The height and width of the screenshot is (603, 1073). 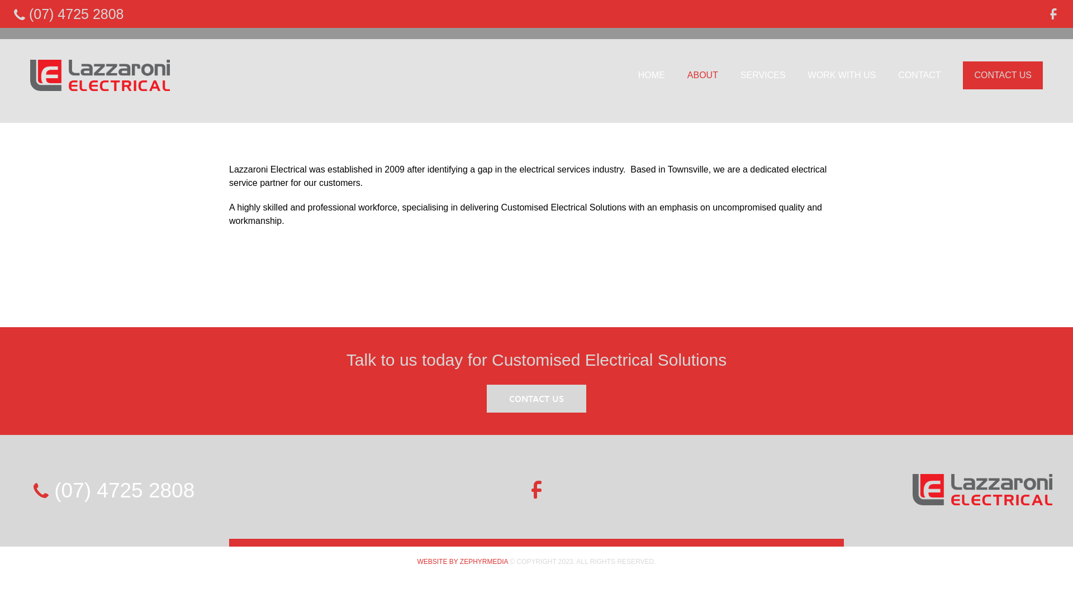 I want to click on SERVICES, so click(x=763, y=75).